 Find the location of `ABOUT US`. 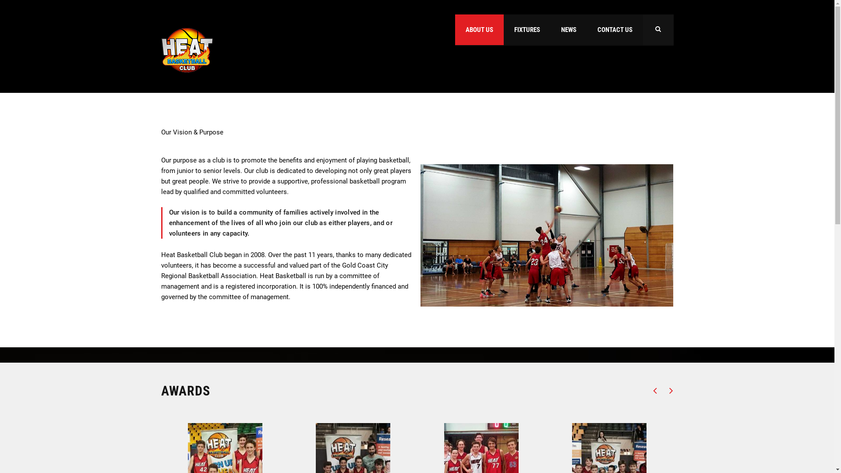

ABOUT US is located at coordinates (479, 30).